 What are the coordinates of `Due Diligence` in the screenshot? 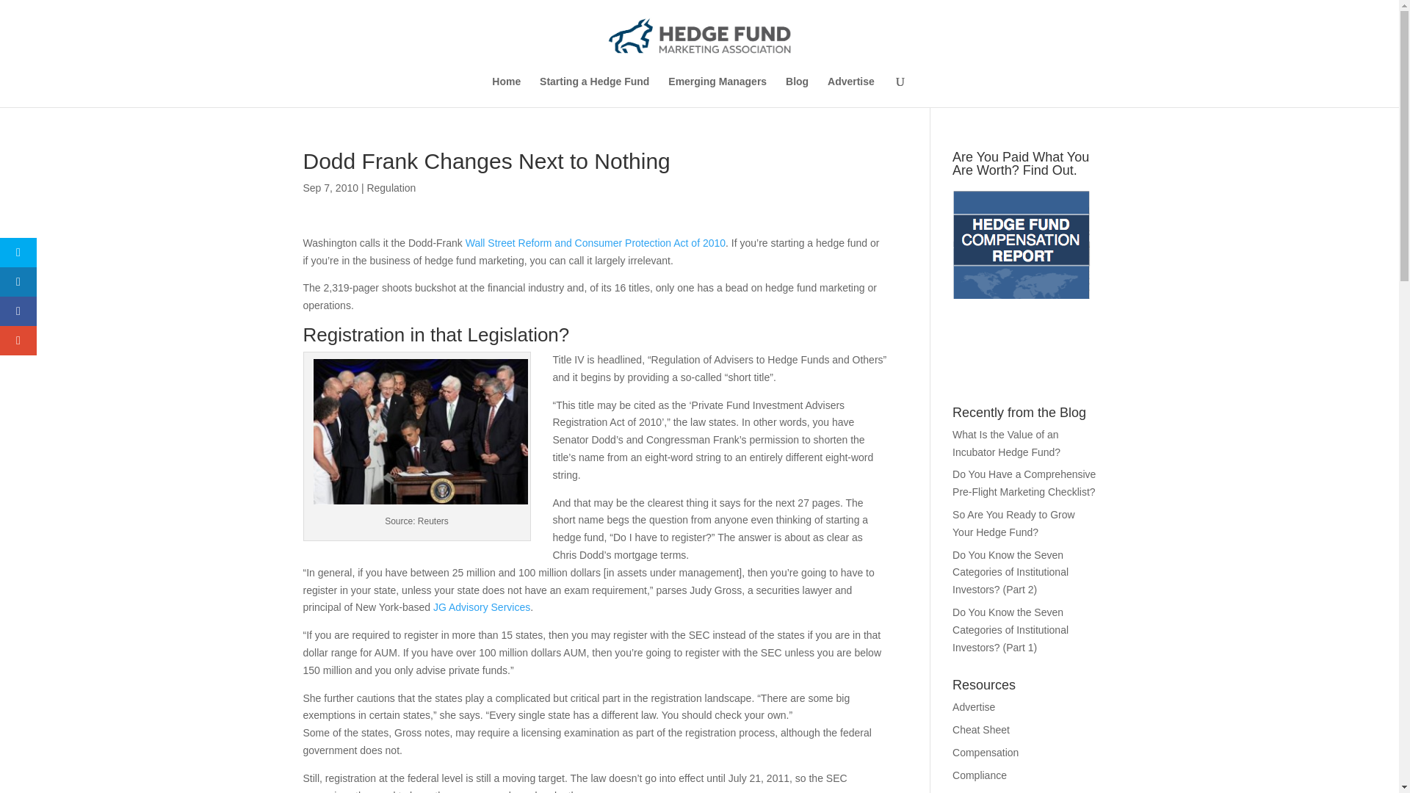 It's located at (984, 792).